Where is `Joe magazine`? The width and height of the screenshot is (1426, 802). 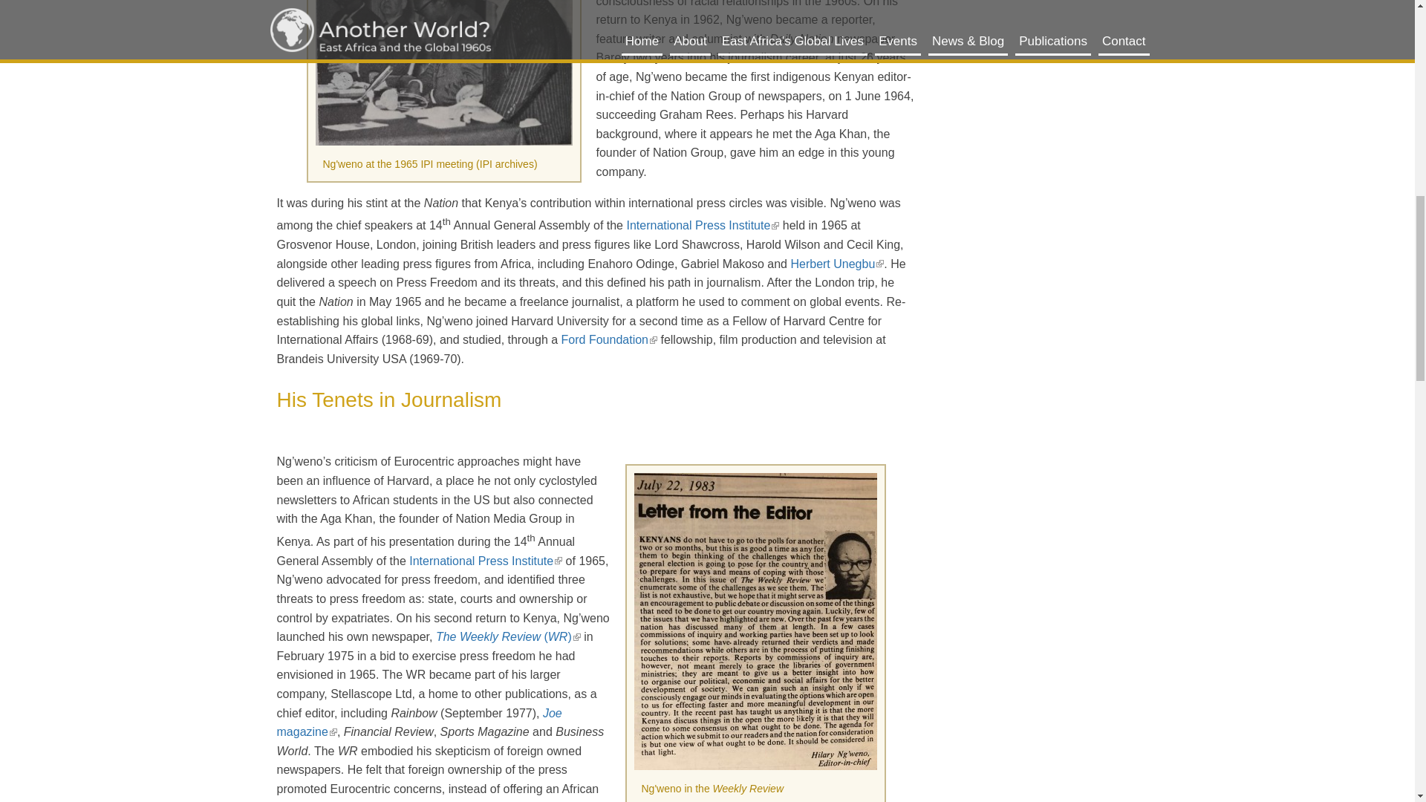
Joe magazine is located at coordinates (419, 722).